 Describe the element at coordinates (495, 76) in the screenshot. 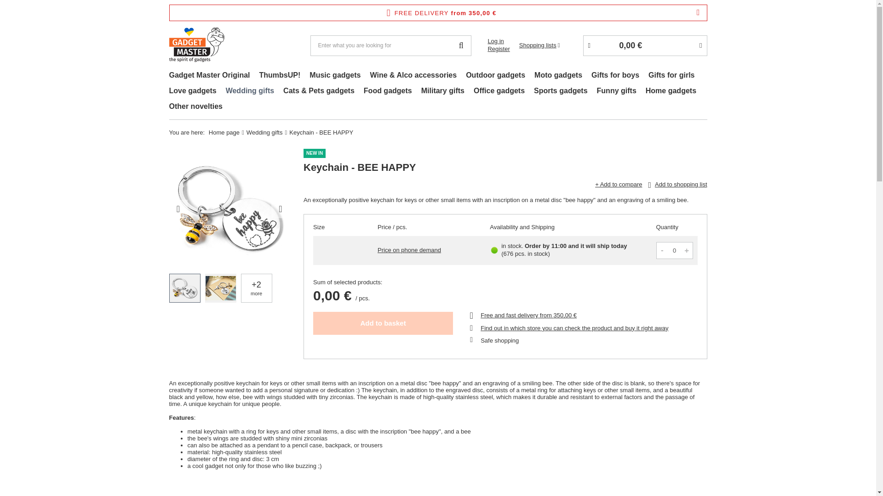

I see `Outdoor gadgets` at that location.